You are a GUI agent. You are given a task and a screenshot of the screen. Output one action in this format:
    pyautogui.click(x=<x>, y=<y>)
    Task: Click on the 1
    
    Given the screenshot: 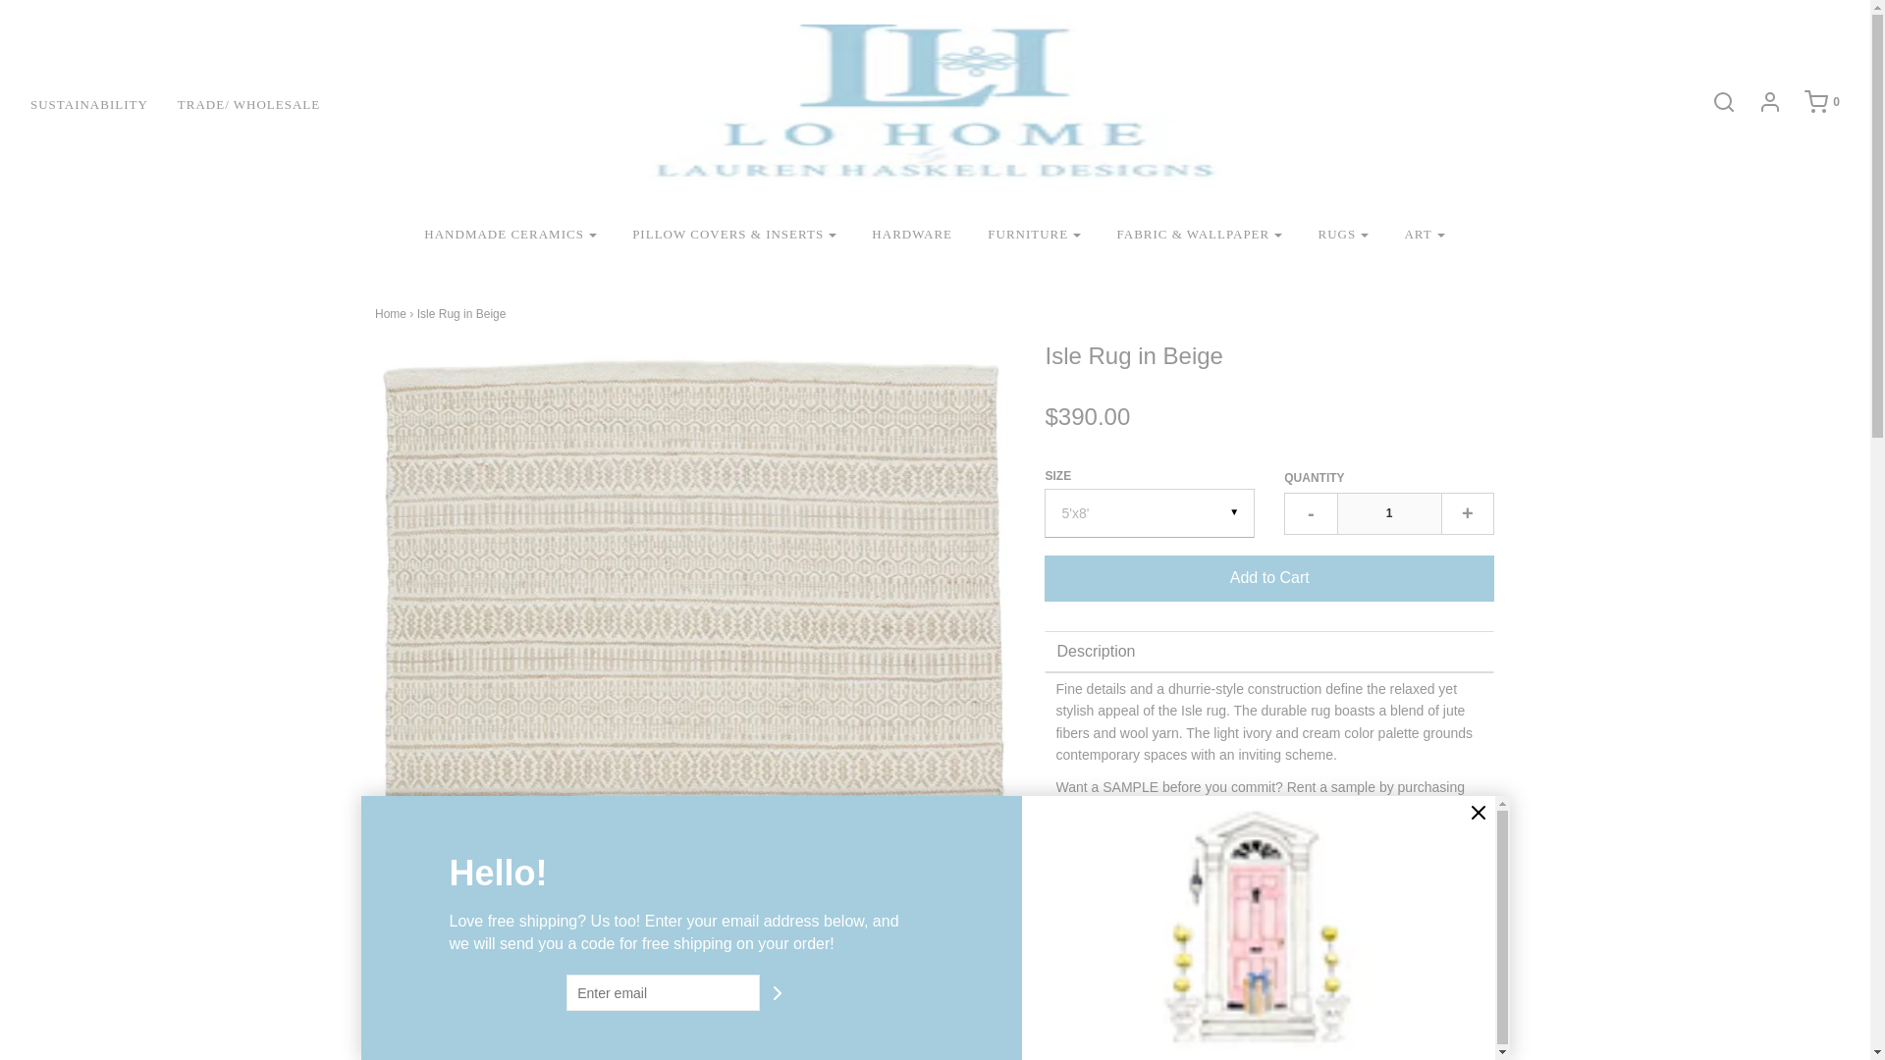 What is the action you would take?
    pyautogui.click(x=1388, y=514)
    